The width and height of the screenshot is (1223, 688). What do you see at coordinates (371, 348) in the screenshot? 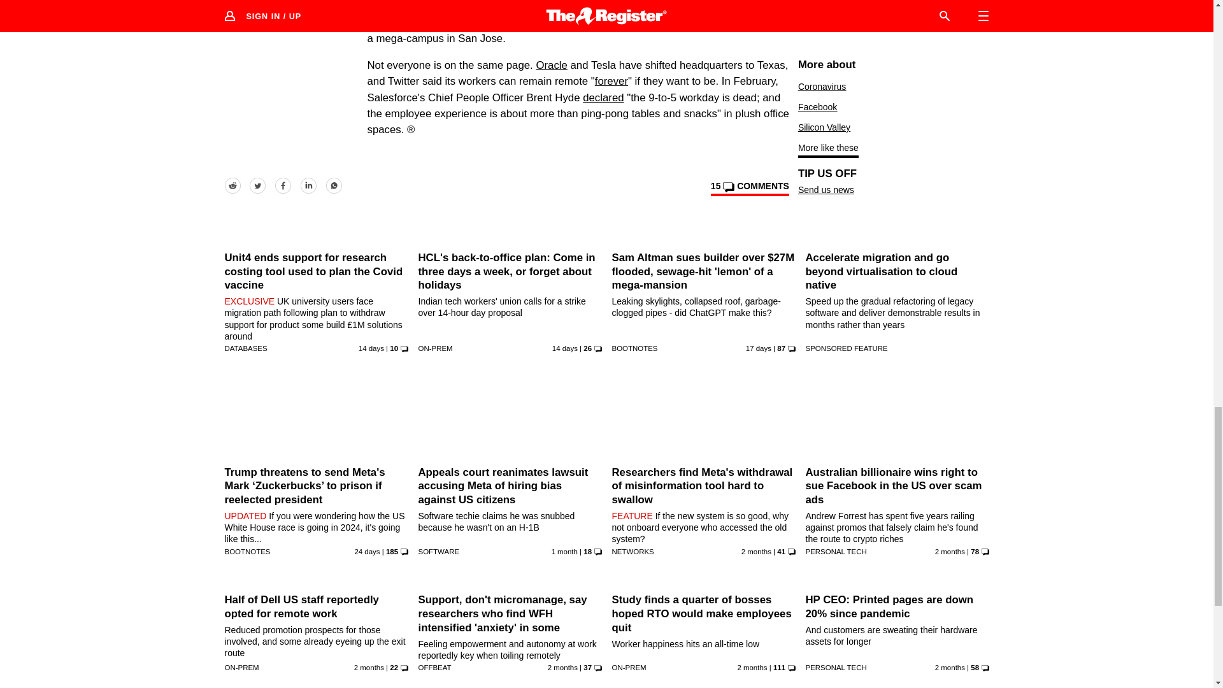
I see `22 Jul 2024 10:34` at bounding box center [371, 348].